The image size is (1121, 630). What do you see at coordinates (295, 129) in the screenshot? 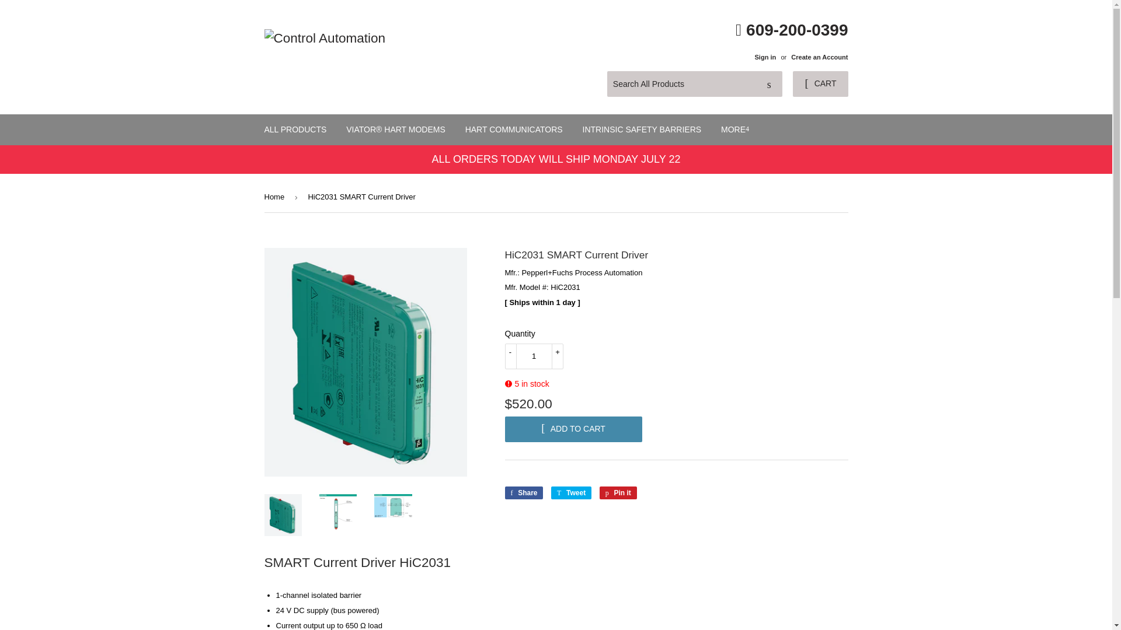
I see `Tweet on Twitter` at bounding box center [295, 129].